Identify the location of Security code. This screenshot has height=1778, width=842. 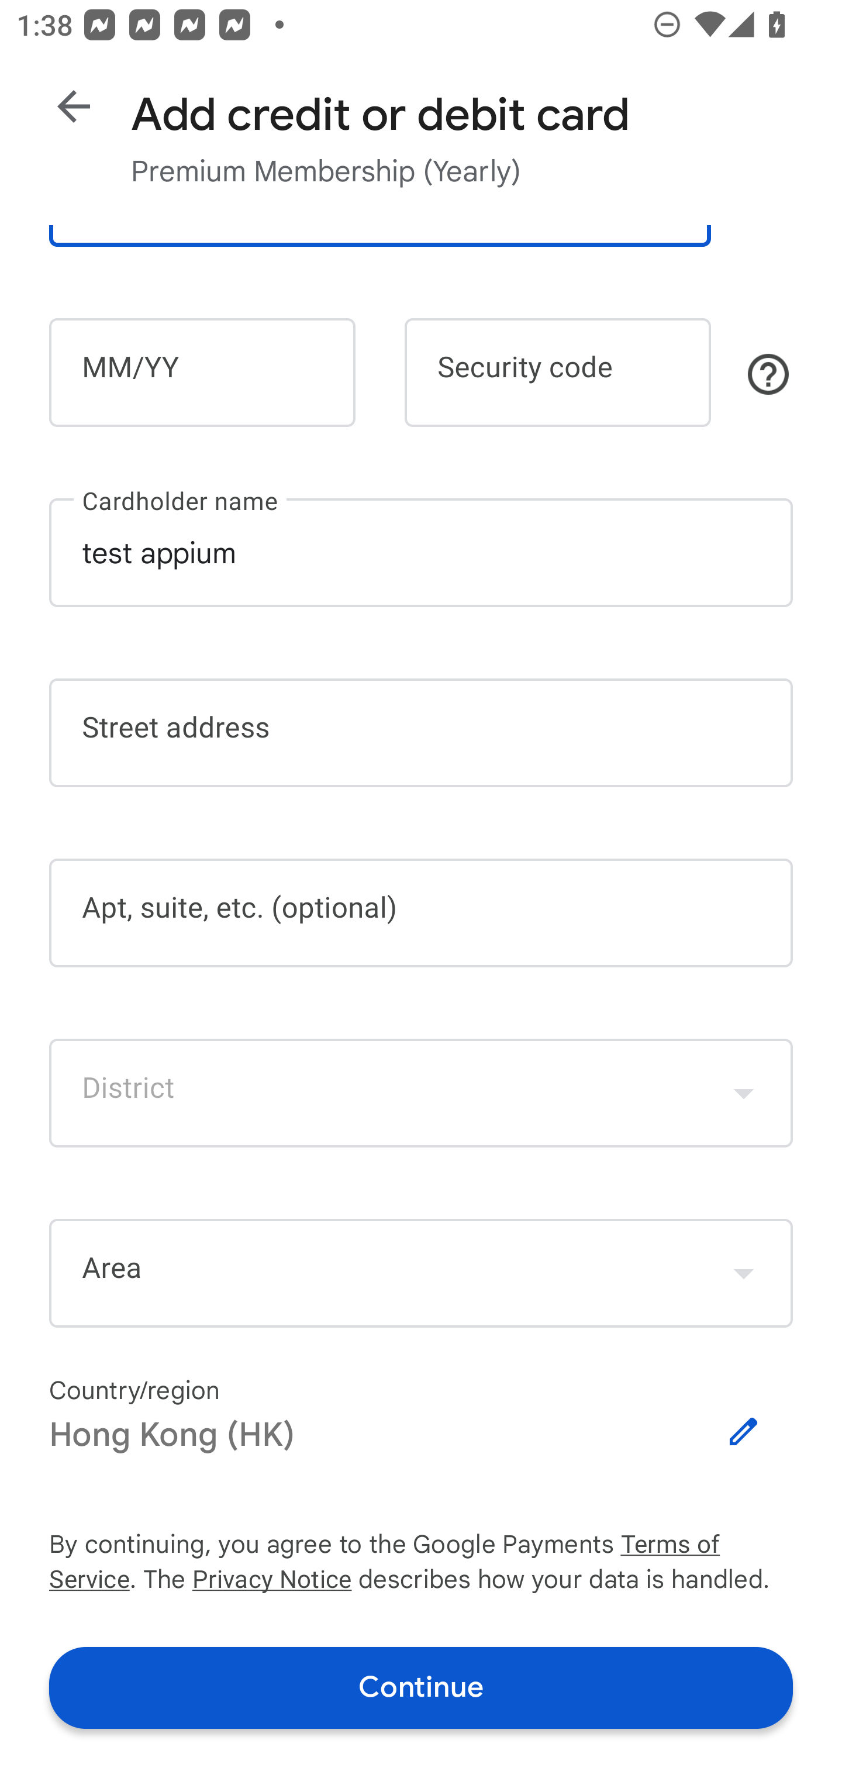
(558, 372).